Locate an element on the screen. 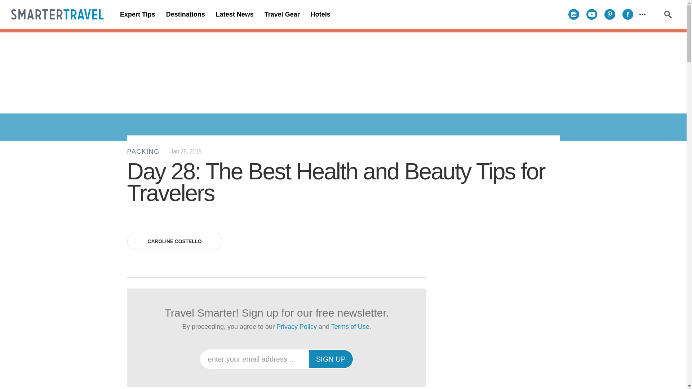 This screenshot has height=389, width=692. Expert Tips is located at coordinates (138, 14).